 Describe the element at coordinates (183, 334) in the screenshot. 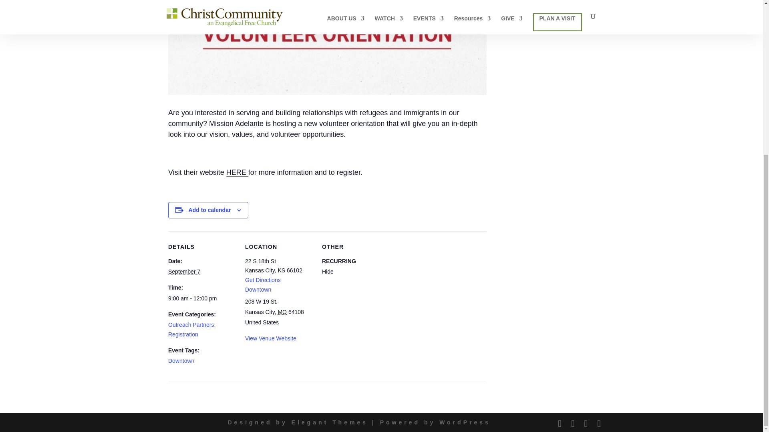

I see `Registration` at that location.